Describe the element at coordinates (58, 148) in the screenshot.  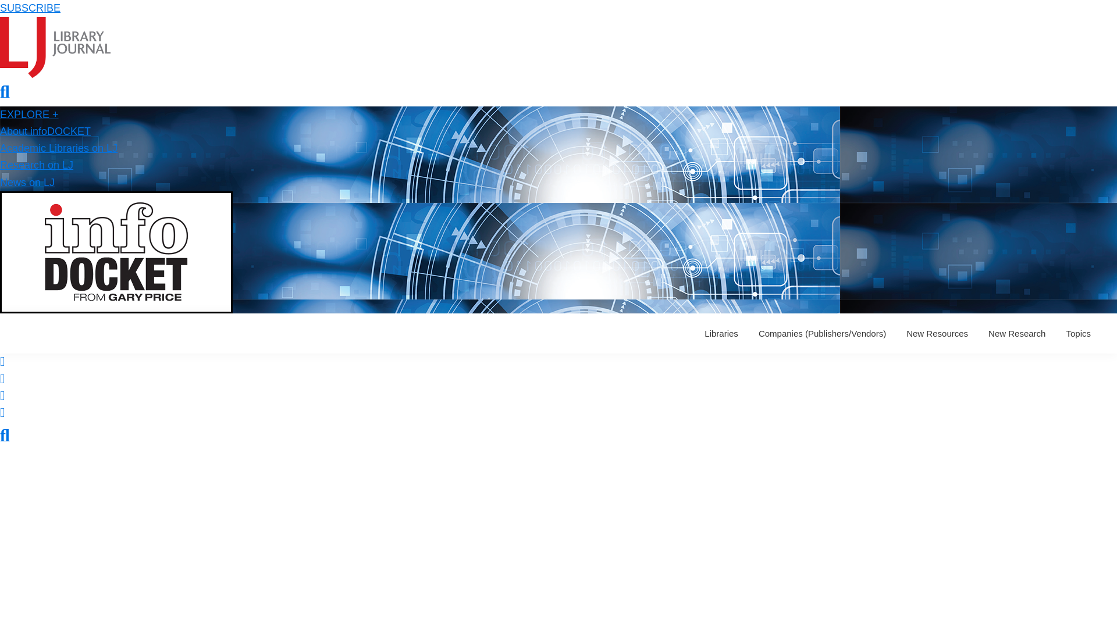
I see `Academic Libraries on LJ` at that location.